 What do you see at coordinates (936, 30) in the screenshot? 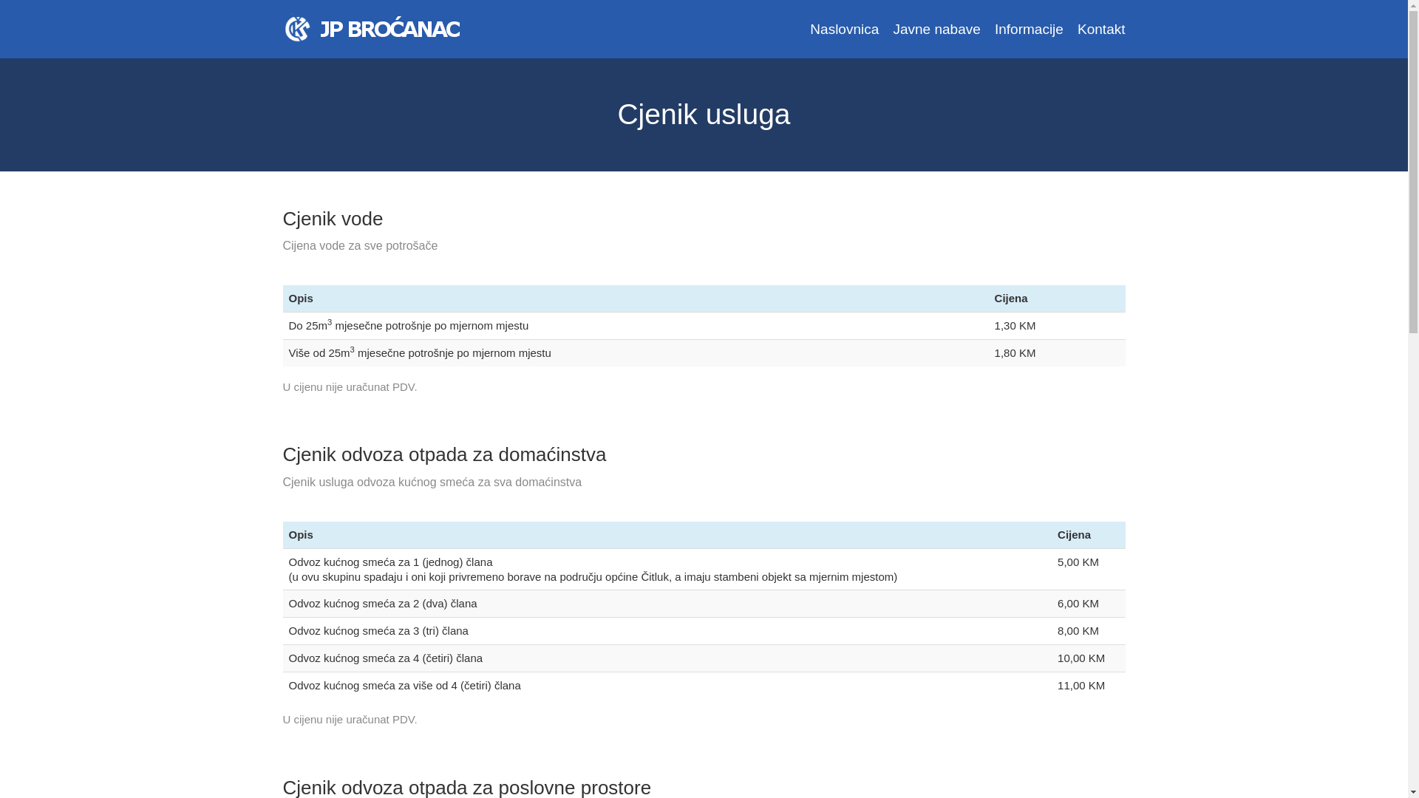
I see `Javne nabave` at bounding box center [936, 30].